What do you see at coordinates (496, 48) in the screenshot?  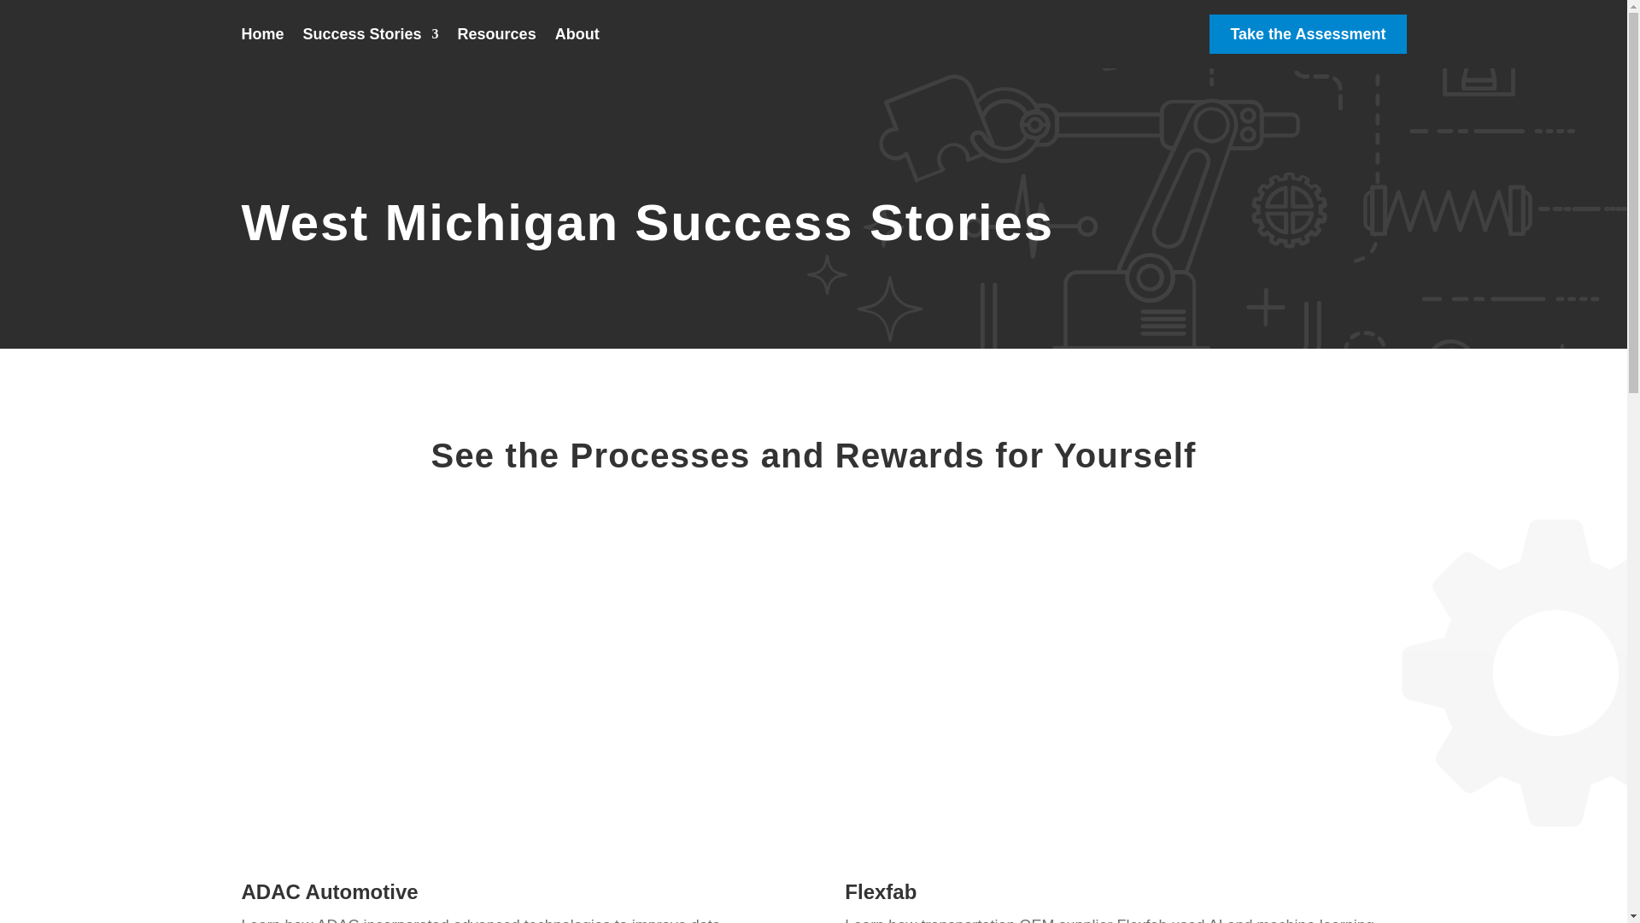 I see `Resources` at bounding box center [496, 48].